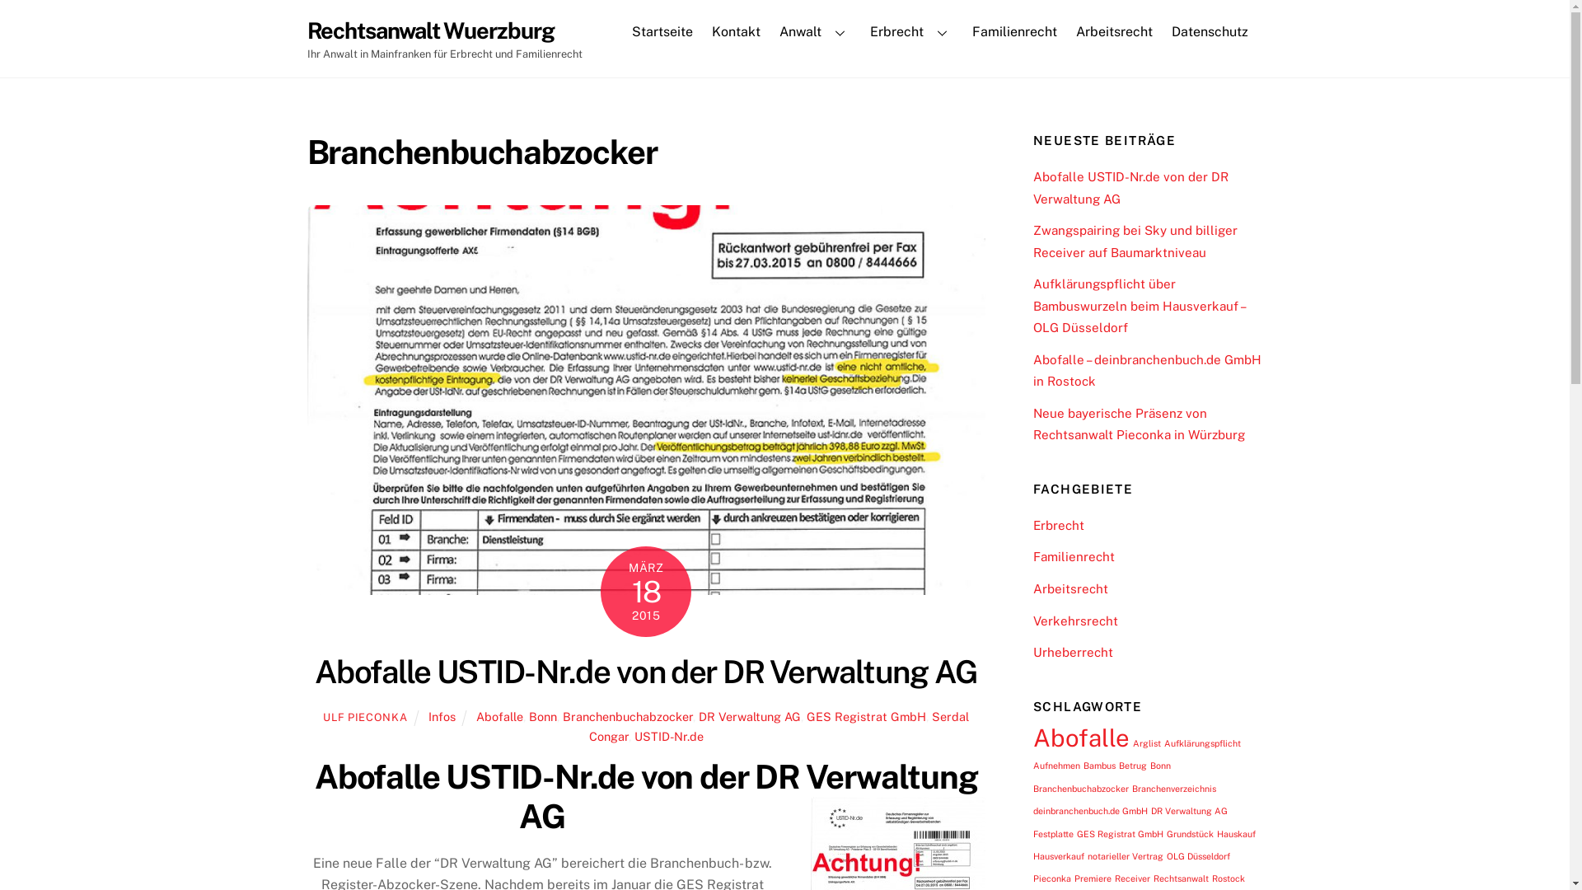  Describe the element at coordinates (867, 717) in the screenshot. I see `GES Registrat GmbH` at that location.